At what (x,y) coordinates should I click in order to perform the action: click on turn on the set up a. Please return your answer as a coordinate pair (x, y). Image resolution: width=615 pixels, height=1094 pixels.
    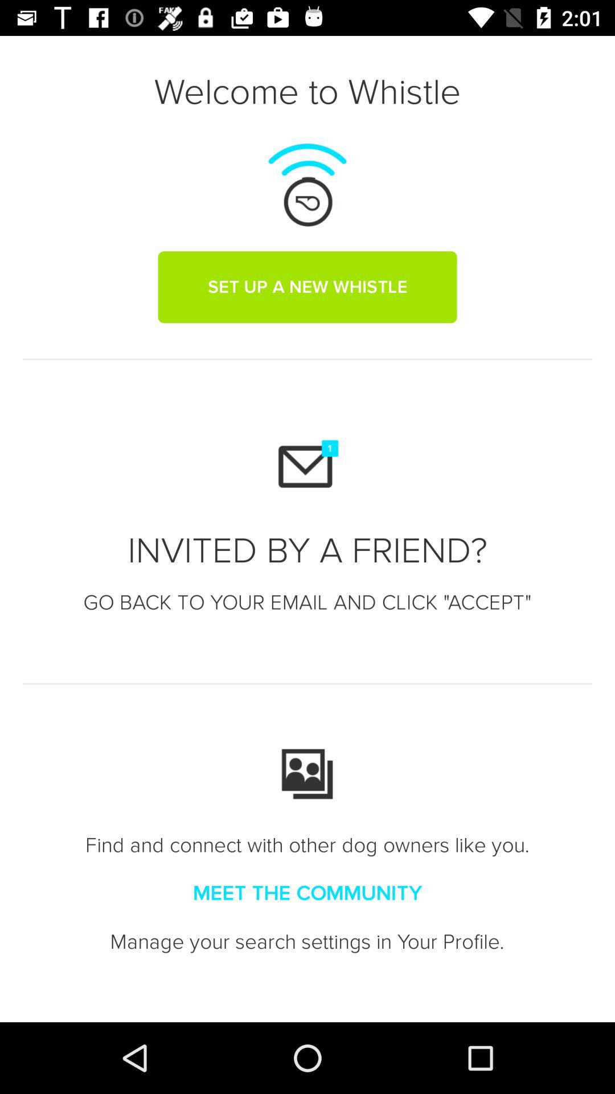
    Looking at the image, I should click on (307, 287).